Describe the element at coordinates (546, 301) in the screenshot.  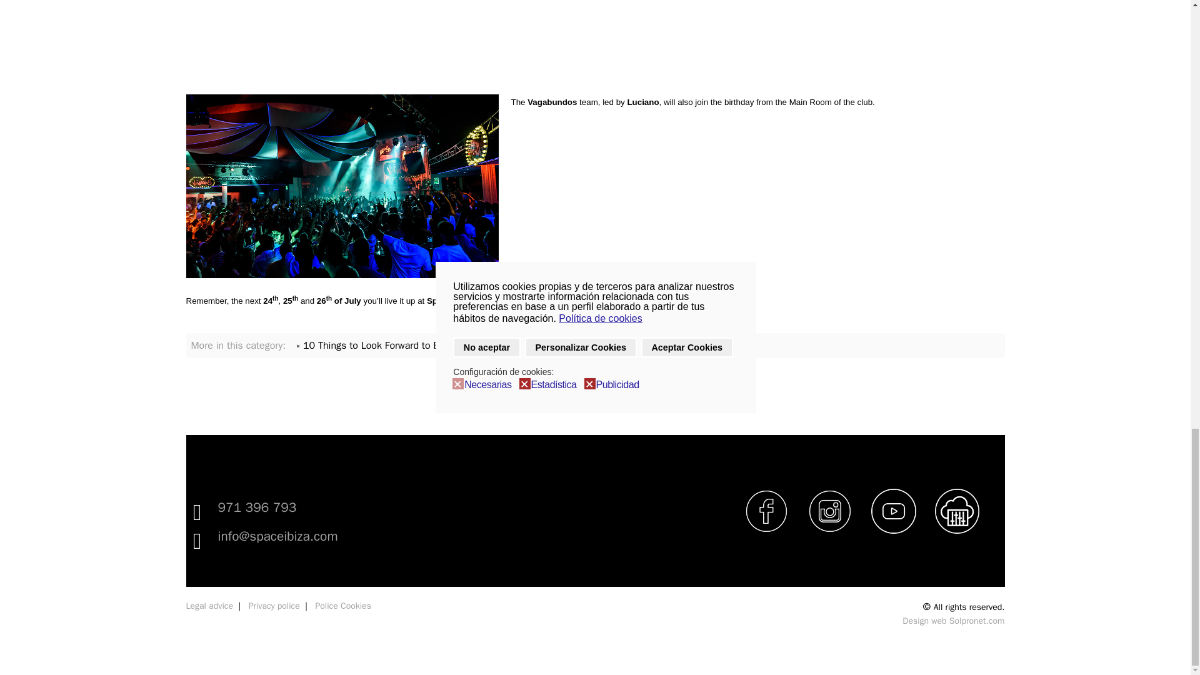
I see `Buy your tickets and enjoy the WKND` at that location.